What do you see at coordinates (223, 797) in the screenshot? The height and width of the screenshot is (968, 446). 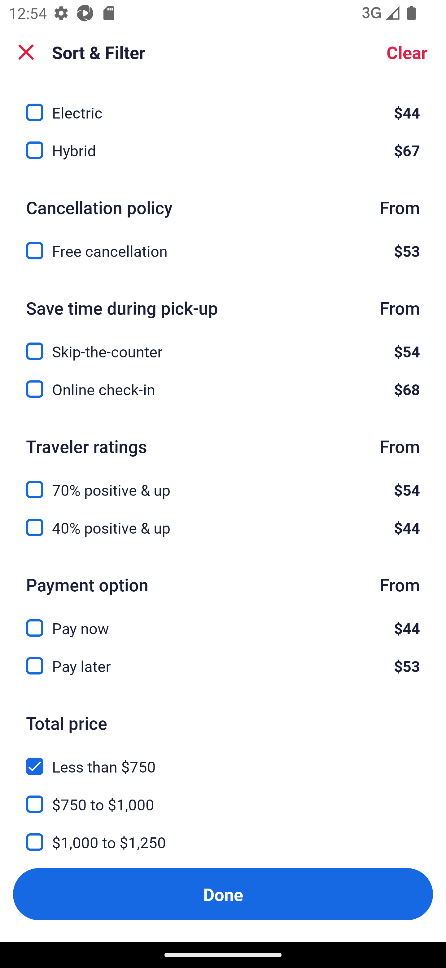 I see `$750 to $1,000, $750 to $1,000` at bounding box center [223, 797].